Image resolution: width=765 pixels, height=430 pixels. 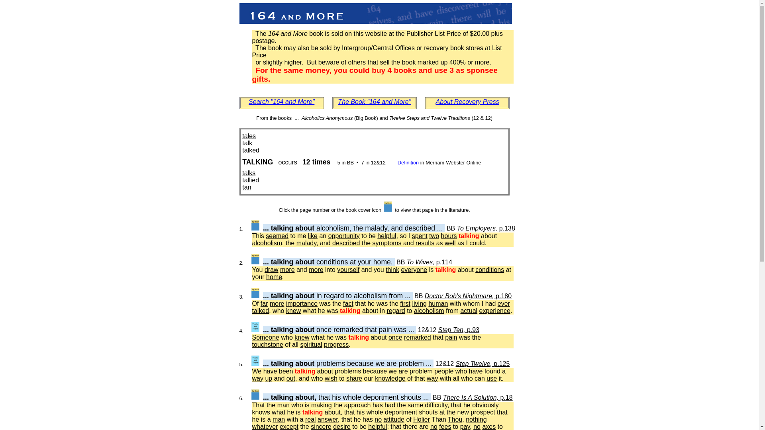 I want to click on human, so click(x=438, y=303).